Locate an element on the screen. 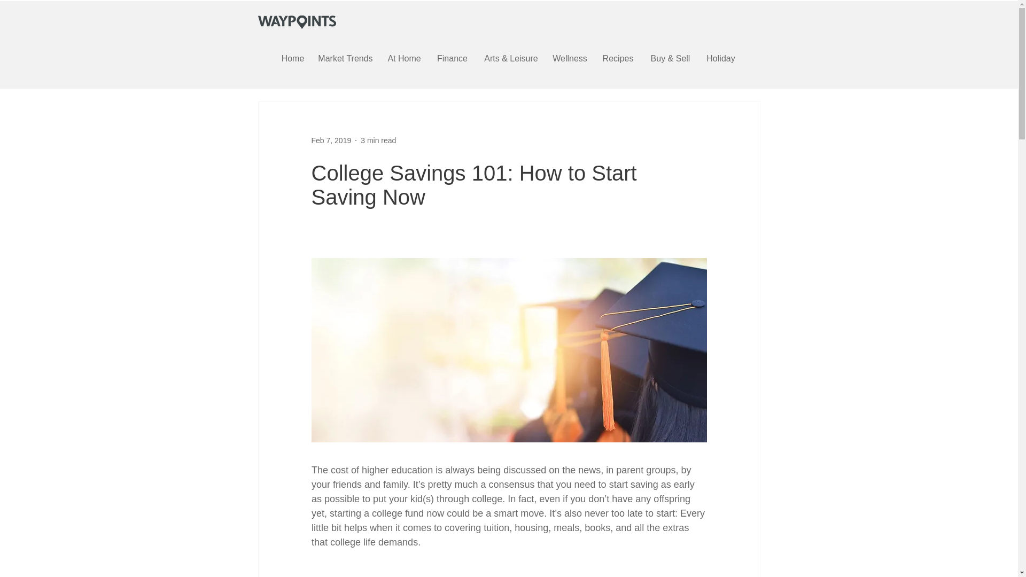 Image resolution: width=1026 pixels, height=577 pixels. Feb 7, 2019 is located at coordinates (330, 140).